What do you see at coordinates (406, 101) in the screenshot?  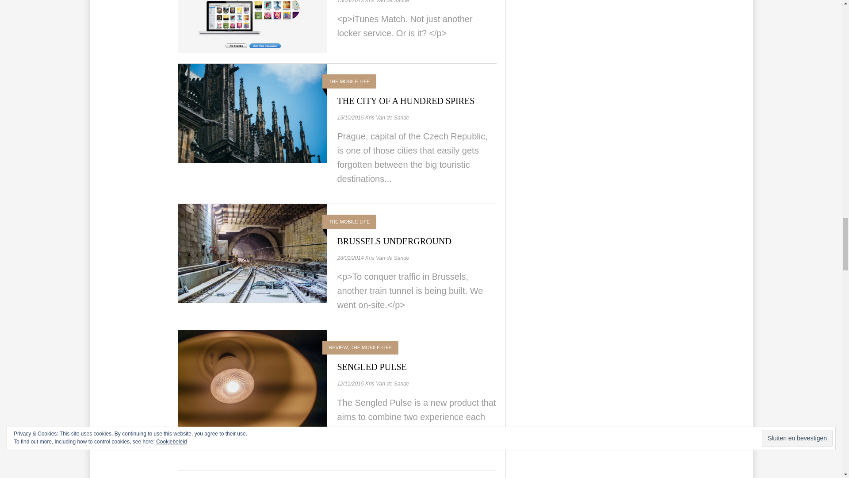 I see `The City of a Hundred Spires` at bounding box center [406, 101].